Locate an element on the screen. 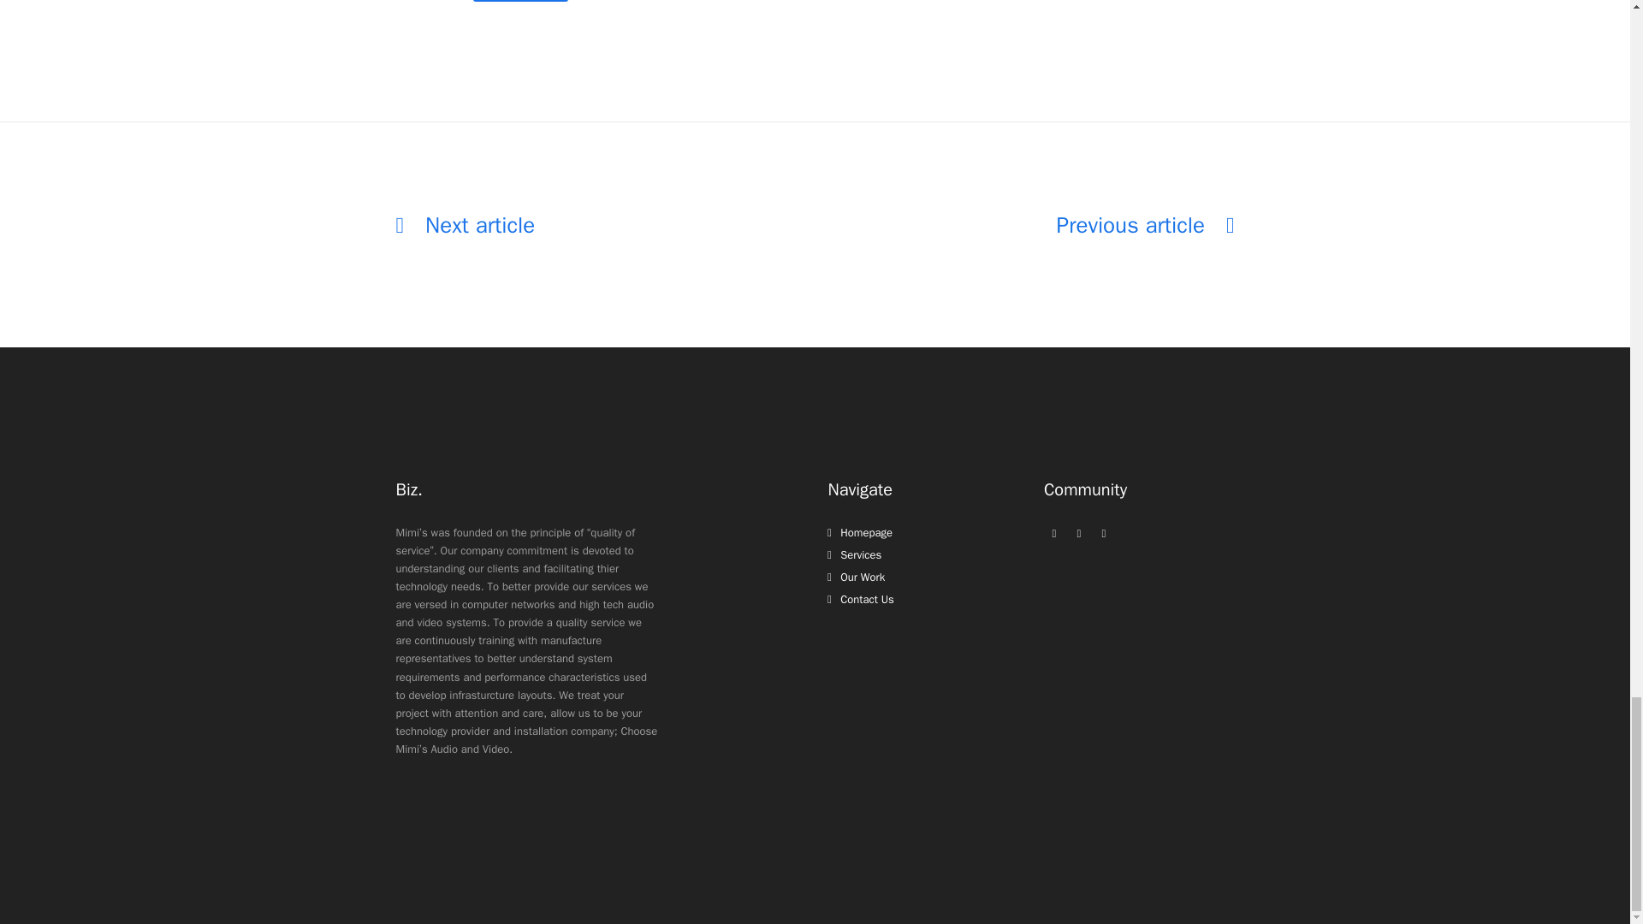 This screenshot has width=1643, height=924. Post Comment is located at coordinates (520, 1).